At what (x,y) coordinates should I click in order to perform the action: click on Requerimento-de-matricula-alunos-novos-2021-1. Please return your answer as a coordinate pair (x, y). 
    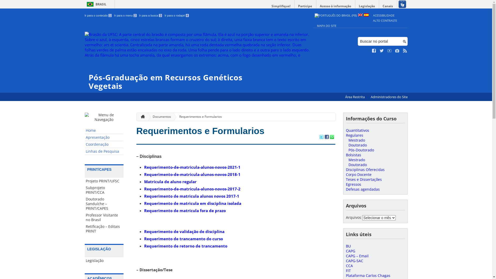
    Looking at the image, I should click on (192, 167).